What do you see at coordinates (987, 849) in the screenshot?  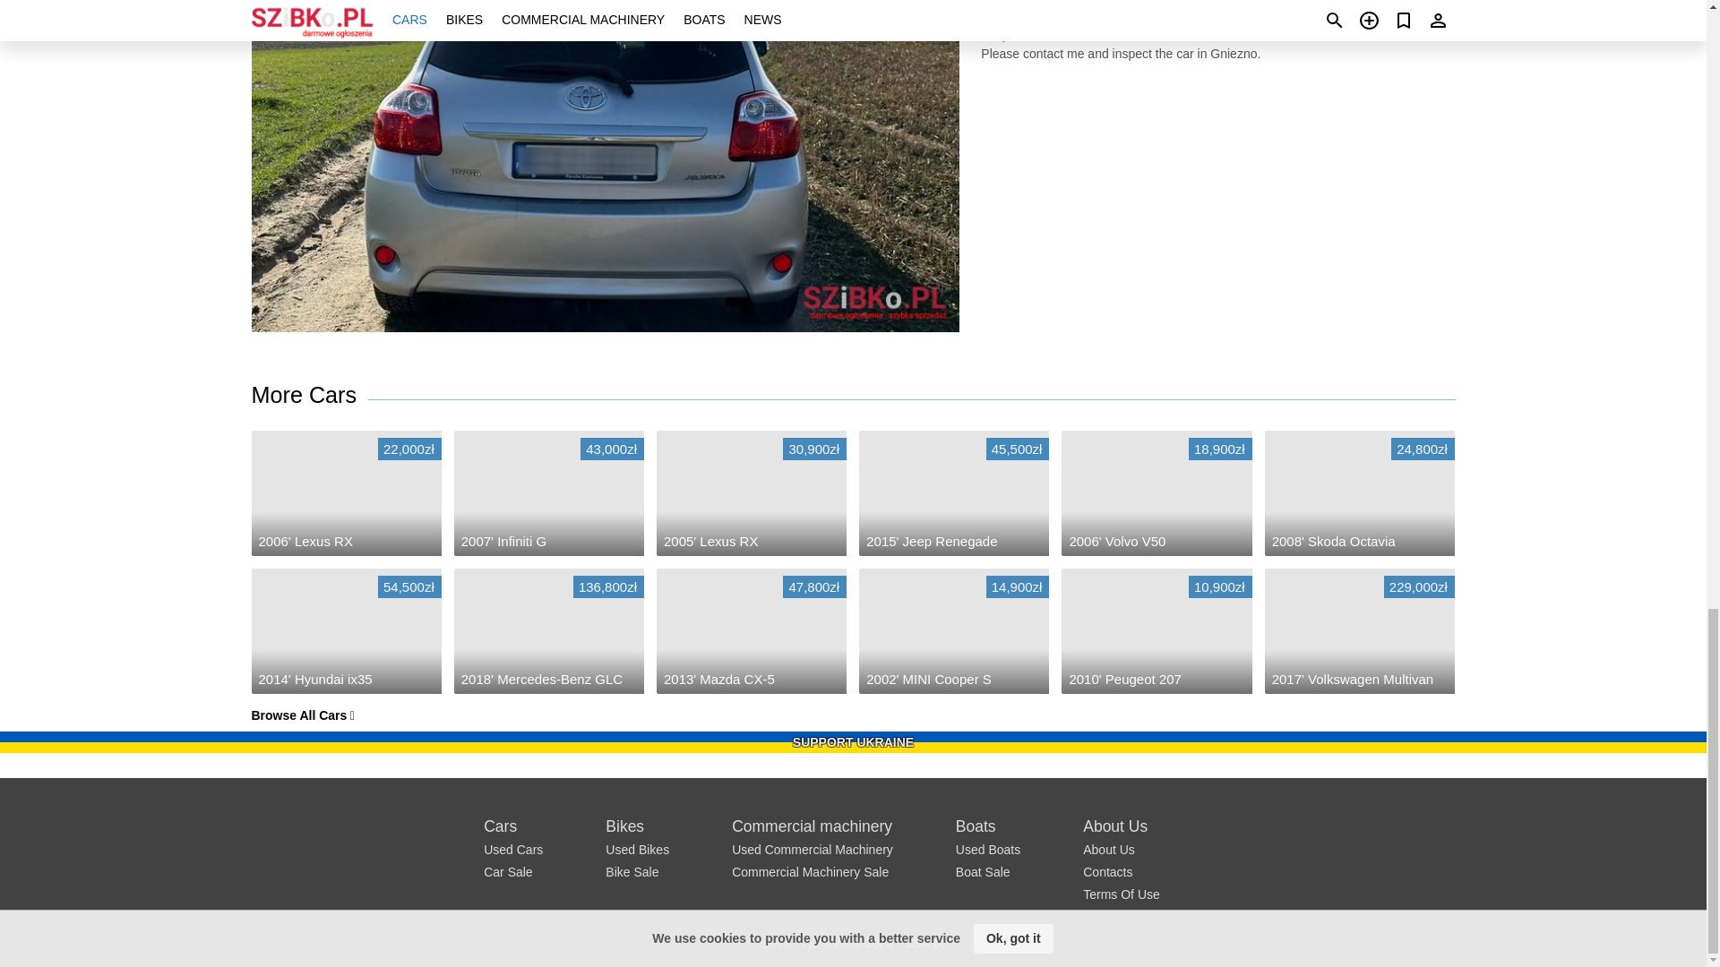 I see `Used Boats` at bounding box center [987, 849].